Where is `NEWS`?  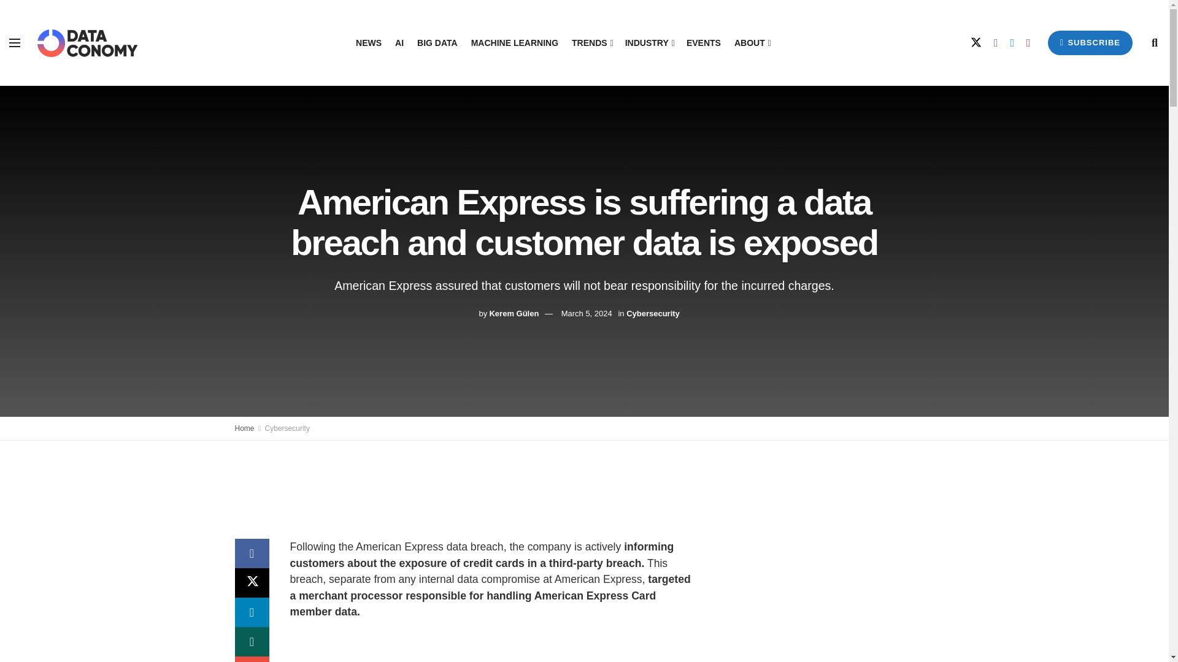
NEWS is located at coordinates (368, 43).